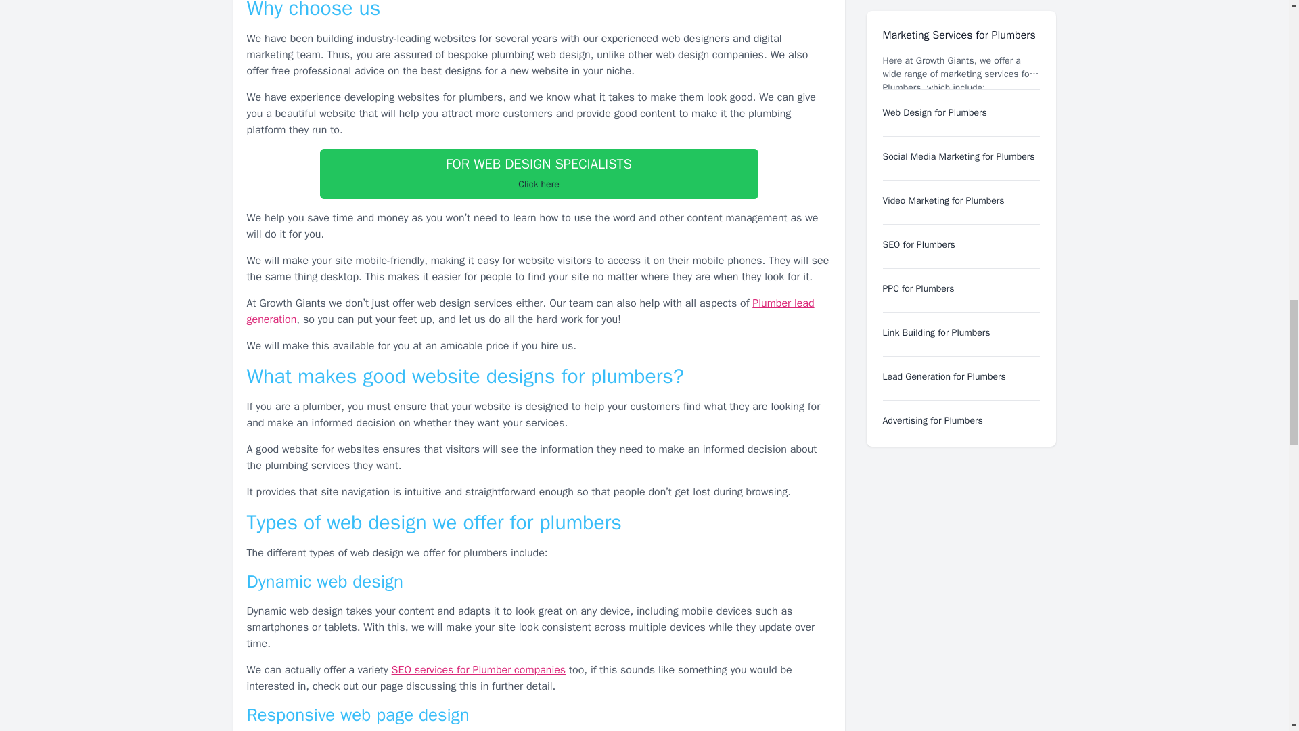 The image size is (1299, 731). Describe the element at coordinates (539, 173) in the screenshot. I see `SEO services for Plumber companies` at that location.